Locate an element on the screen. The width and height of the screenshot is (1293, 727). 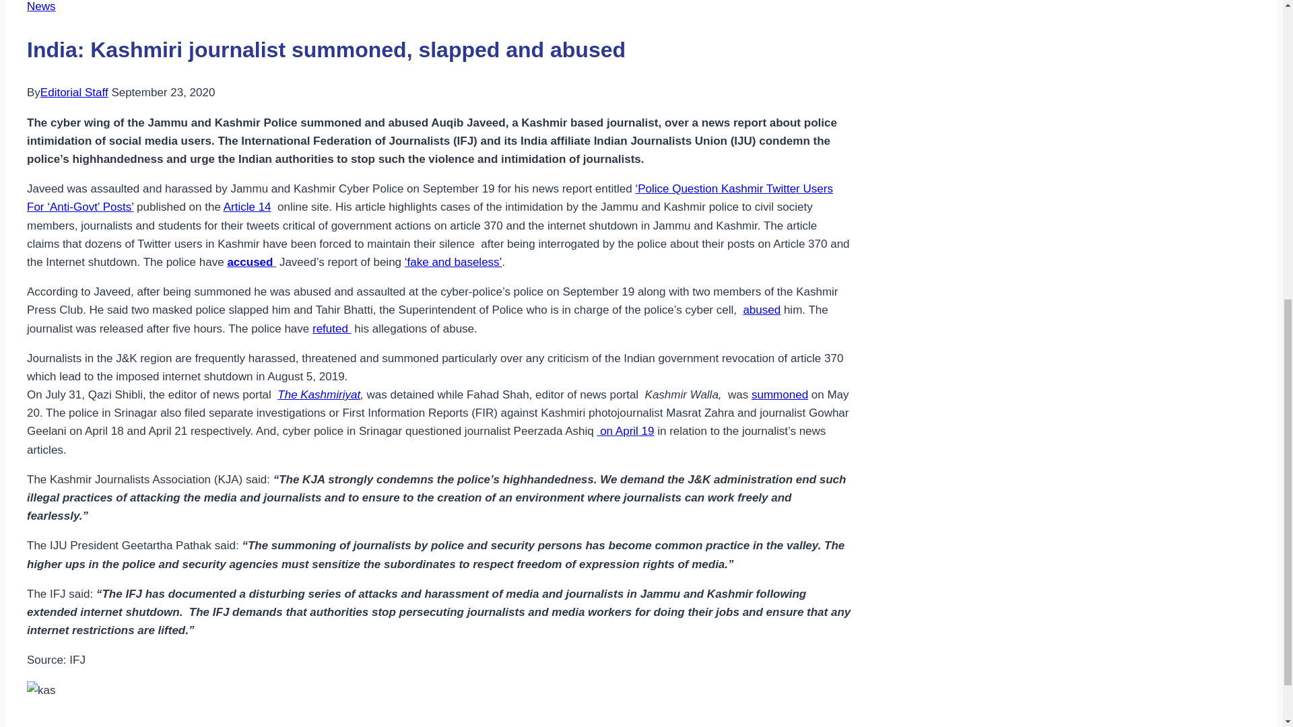
Article 14 is located at coordinates (248, 207).